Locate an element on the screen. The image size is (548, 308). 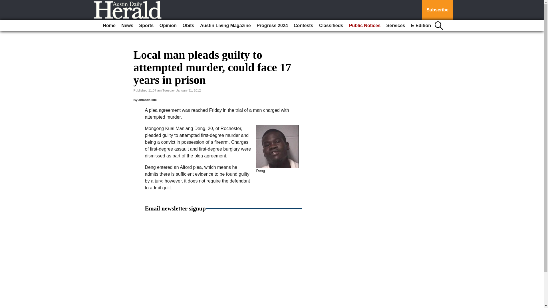
Public Notices is located at coordinates (365, 26).